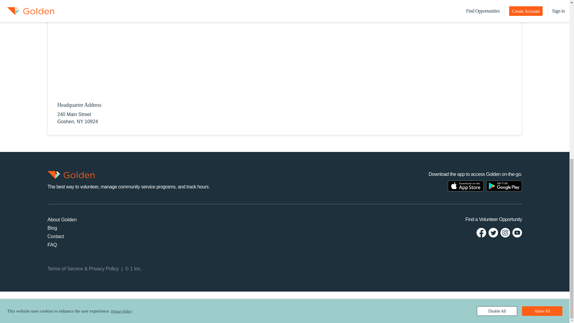 Image resolution: width=574 pixels, height=323 pixels. What do you see at coordinates (62, 220) in the screenshot?
I see `About Golden` at bounding box center [62, 220].